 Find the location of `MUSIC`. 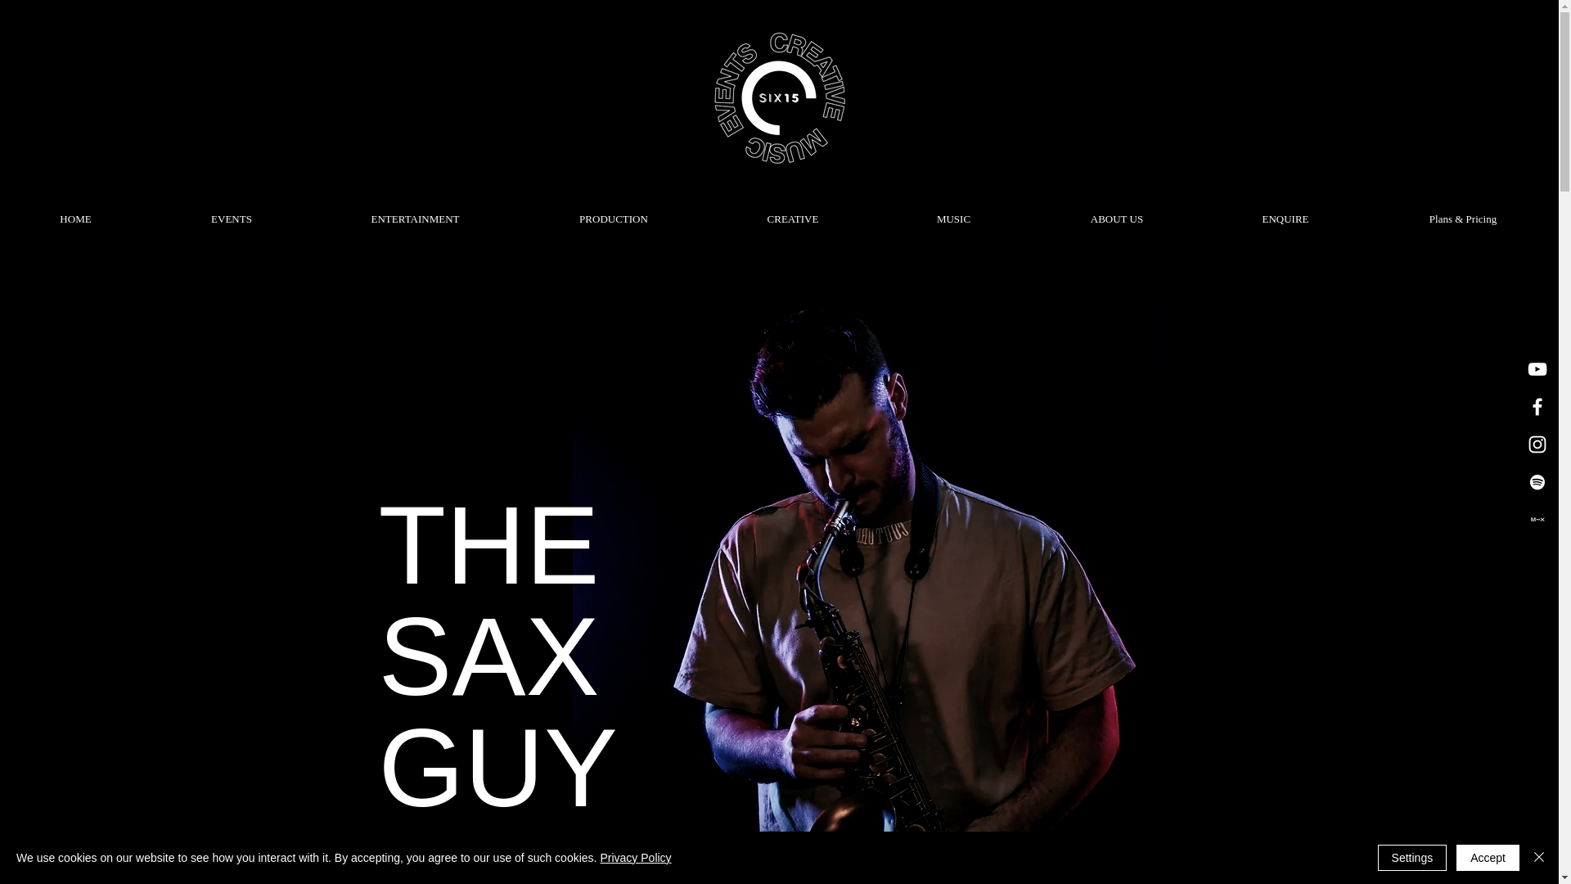

MUSIC is located at coordinates (953, 211).